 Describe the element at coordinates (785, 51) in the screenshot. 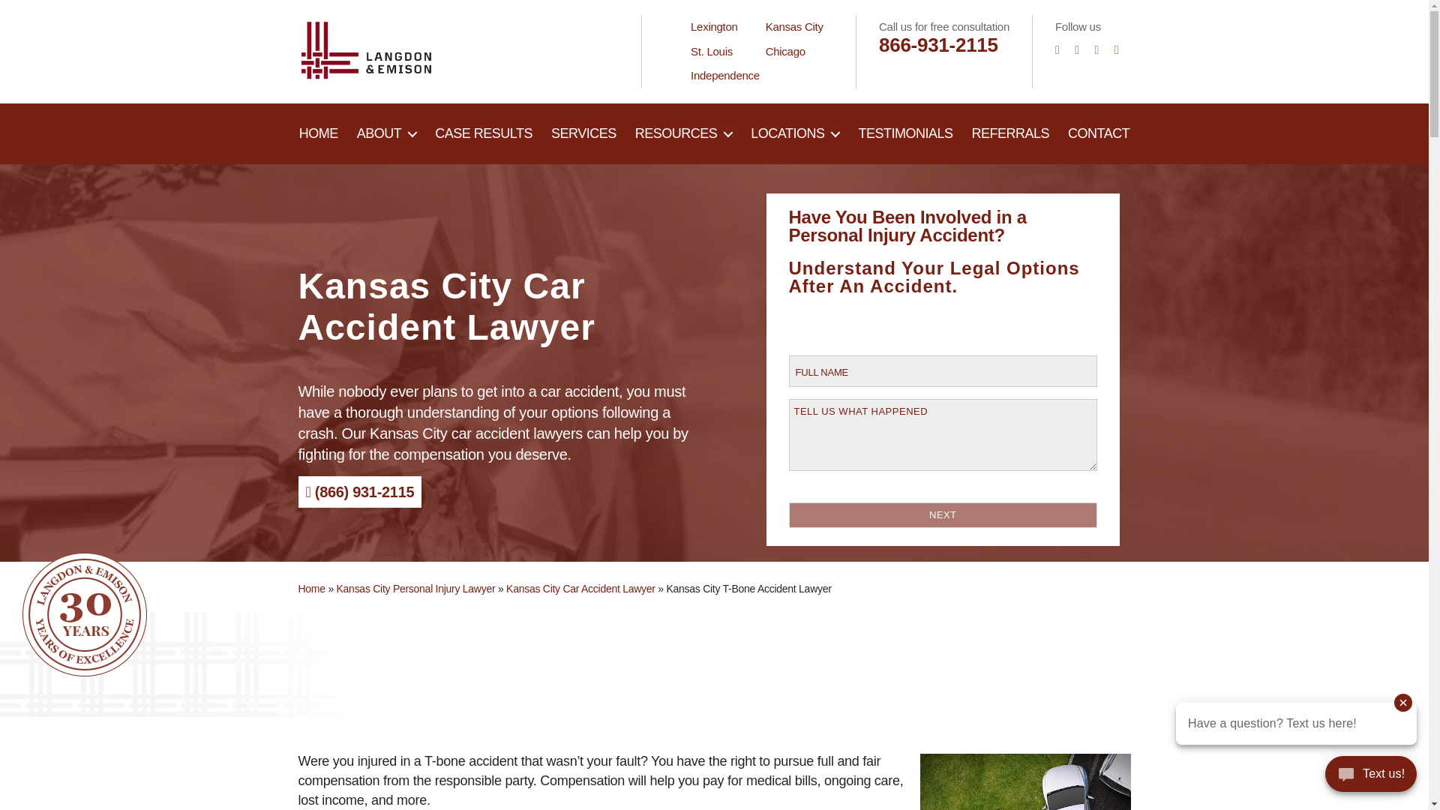

I see `Chicago` at that location.